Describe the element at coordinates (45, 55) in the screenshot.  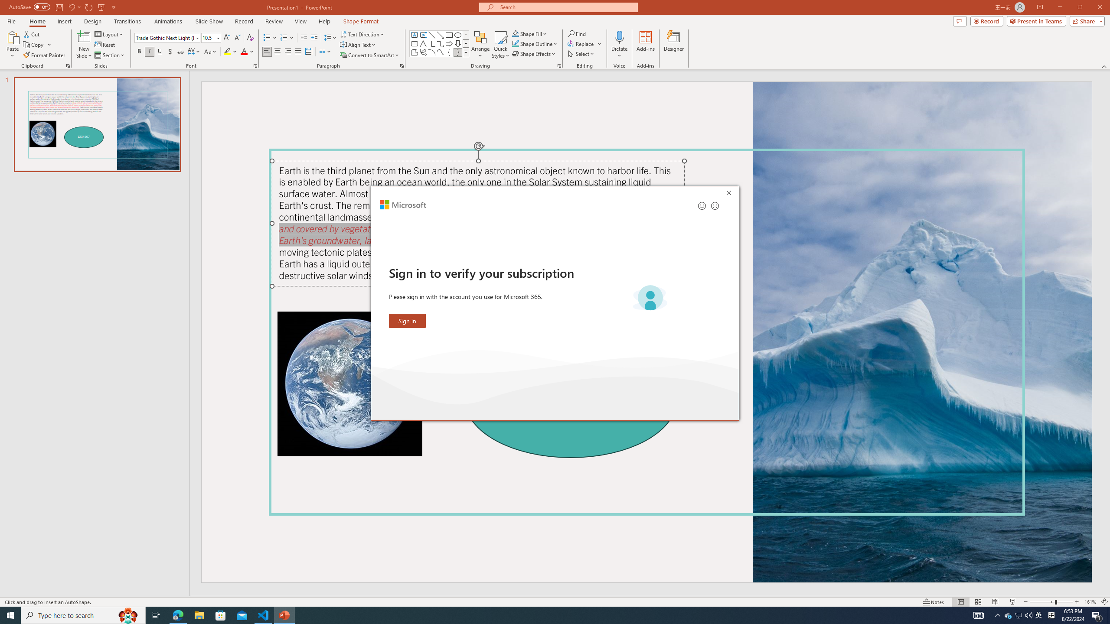
I see `Format Painter` at that location.